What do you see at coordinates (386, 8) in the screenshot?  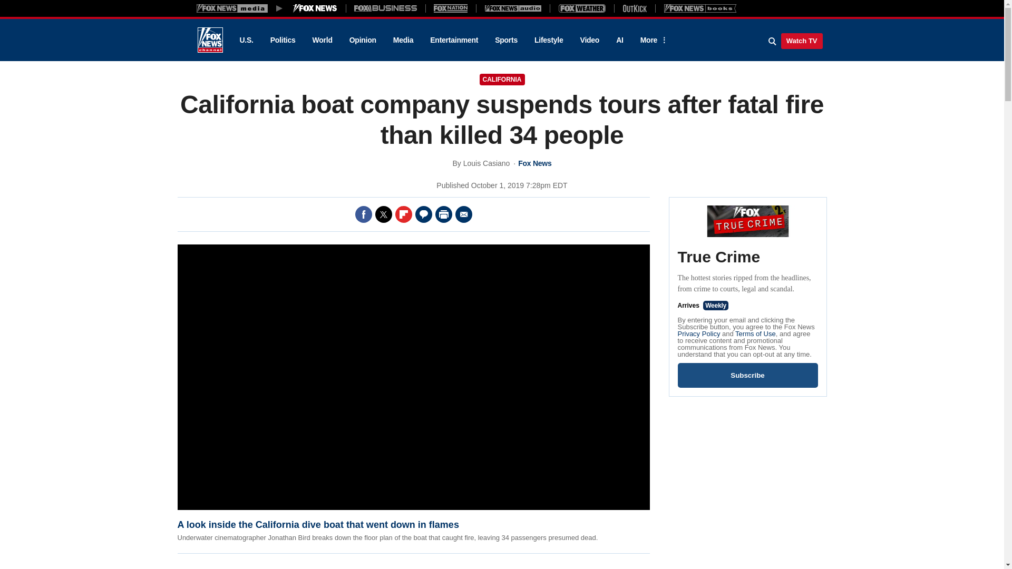 I see `Fox Business` at bounding box center [386, 8].